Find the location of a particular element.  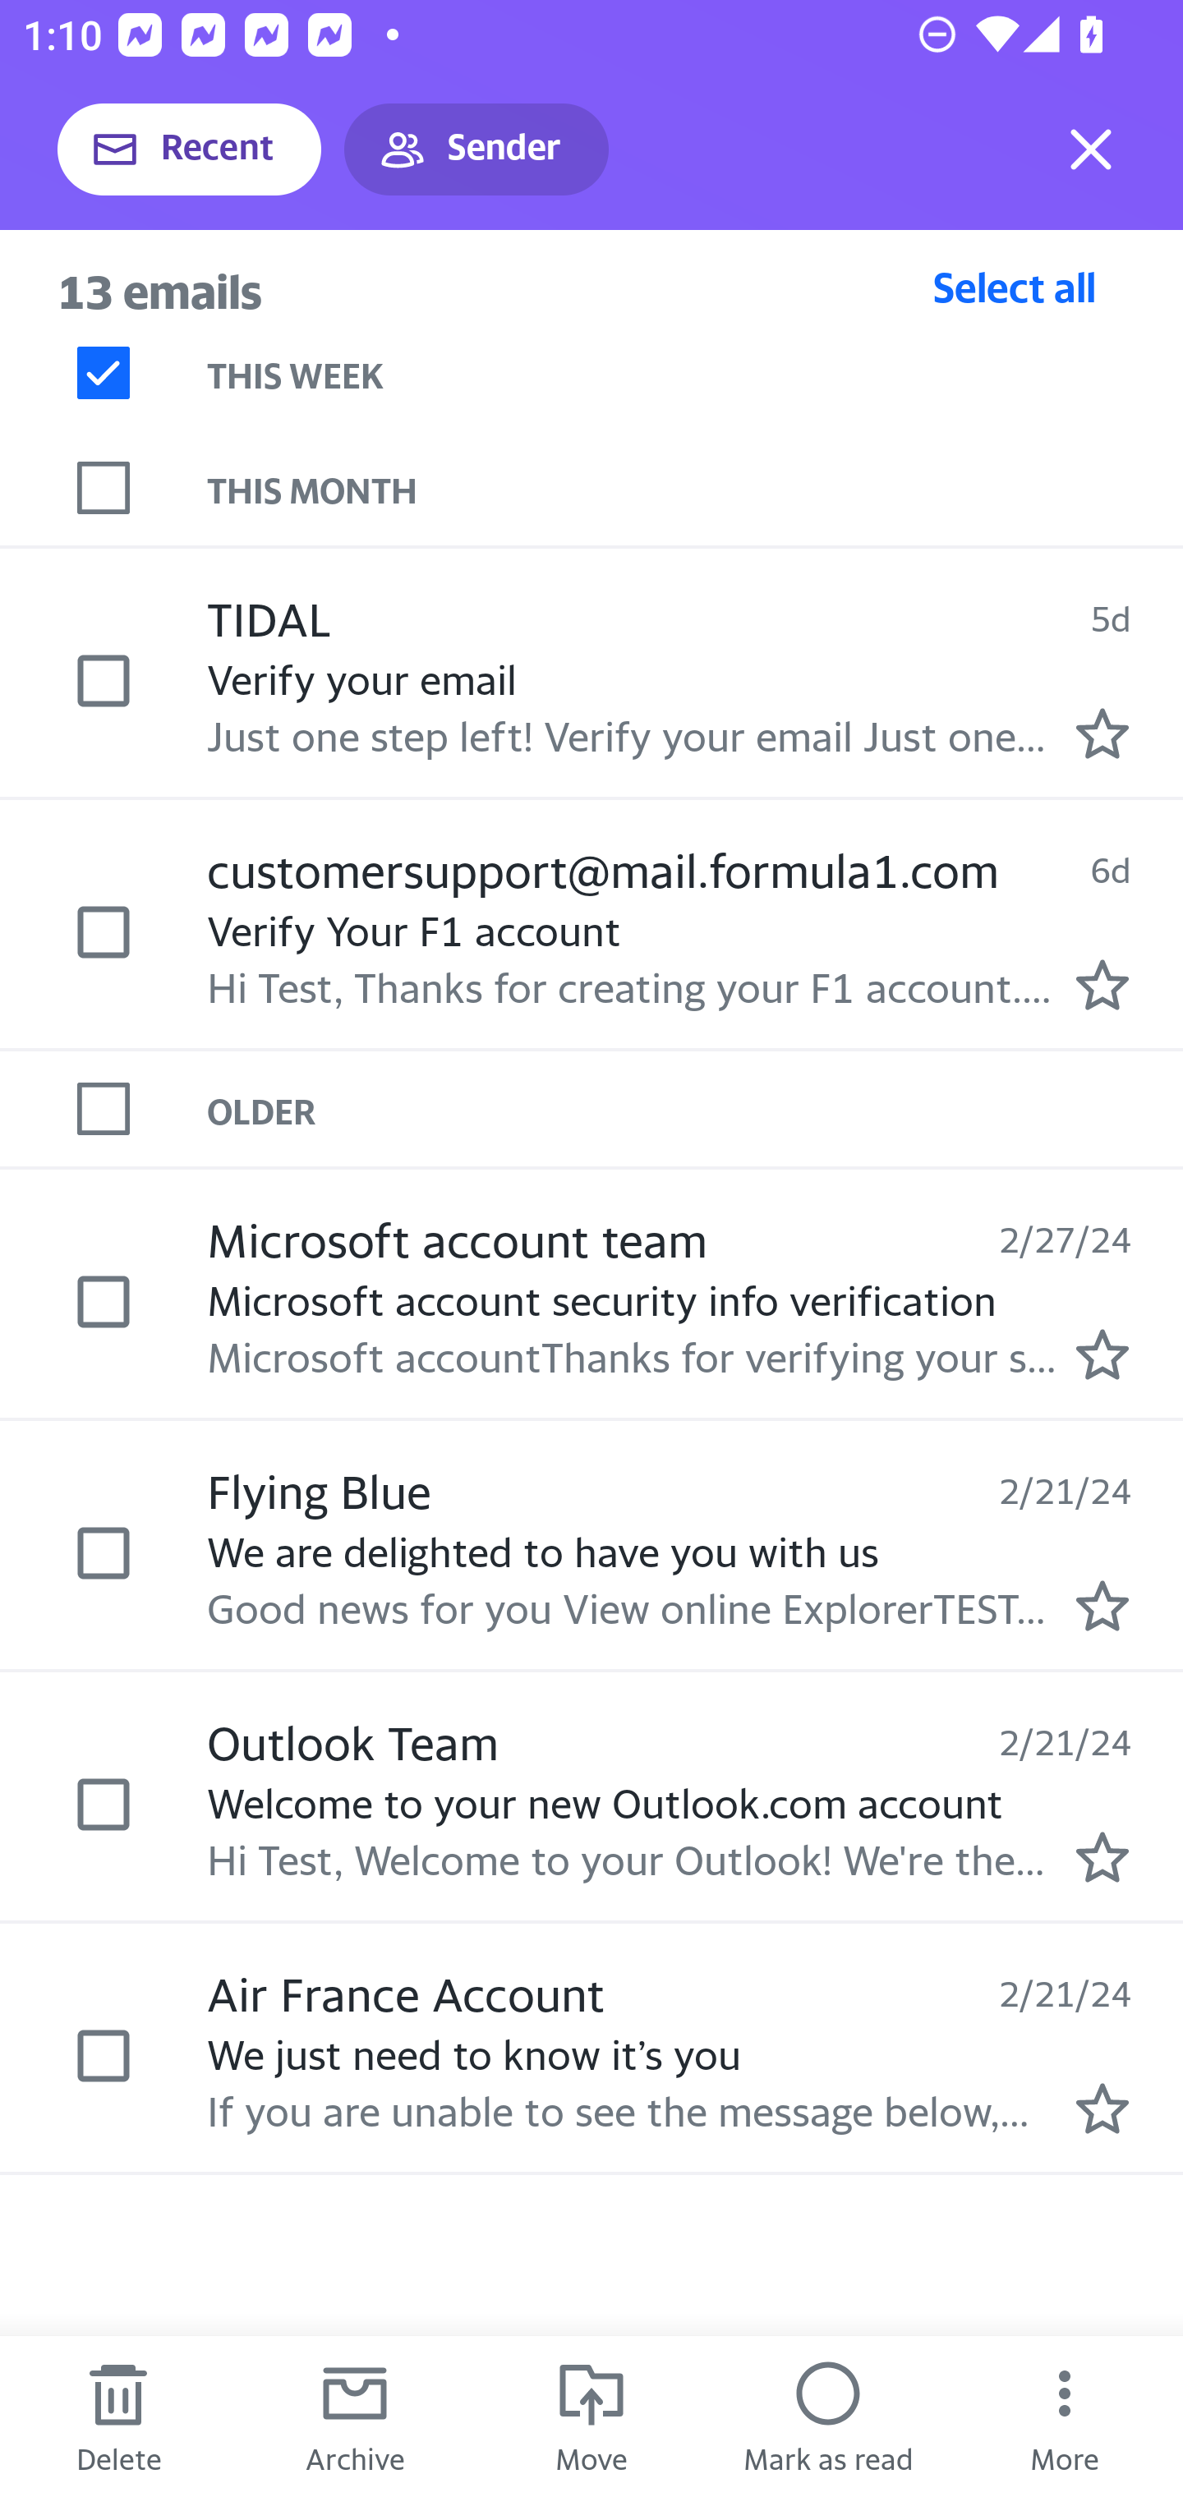

Mark as starred. is located at coordinates (1102, 1607).